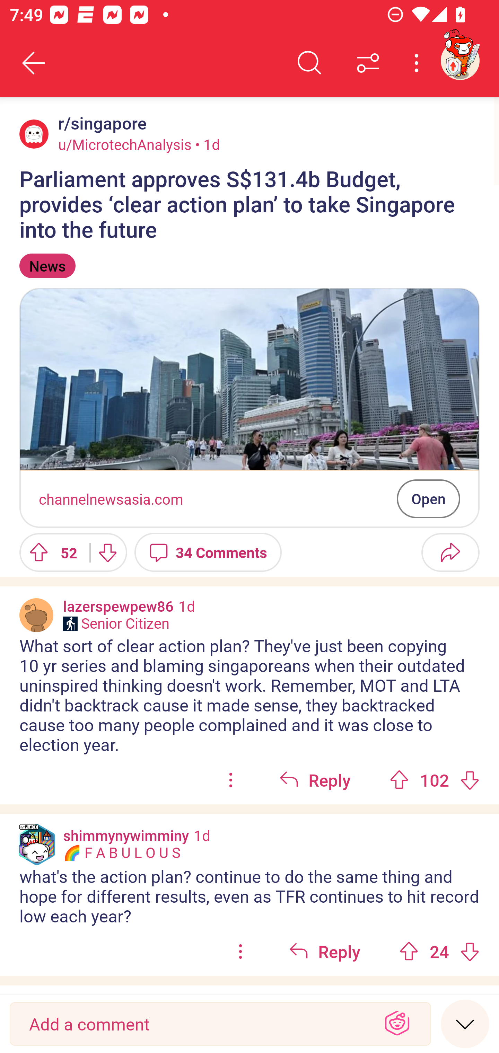  What do you see at coordinates (50, 552) in the screenshot?
I see `Upvote 52` at bounding box center [50, 552].